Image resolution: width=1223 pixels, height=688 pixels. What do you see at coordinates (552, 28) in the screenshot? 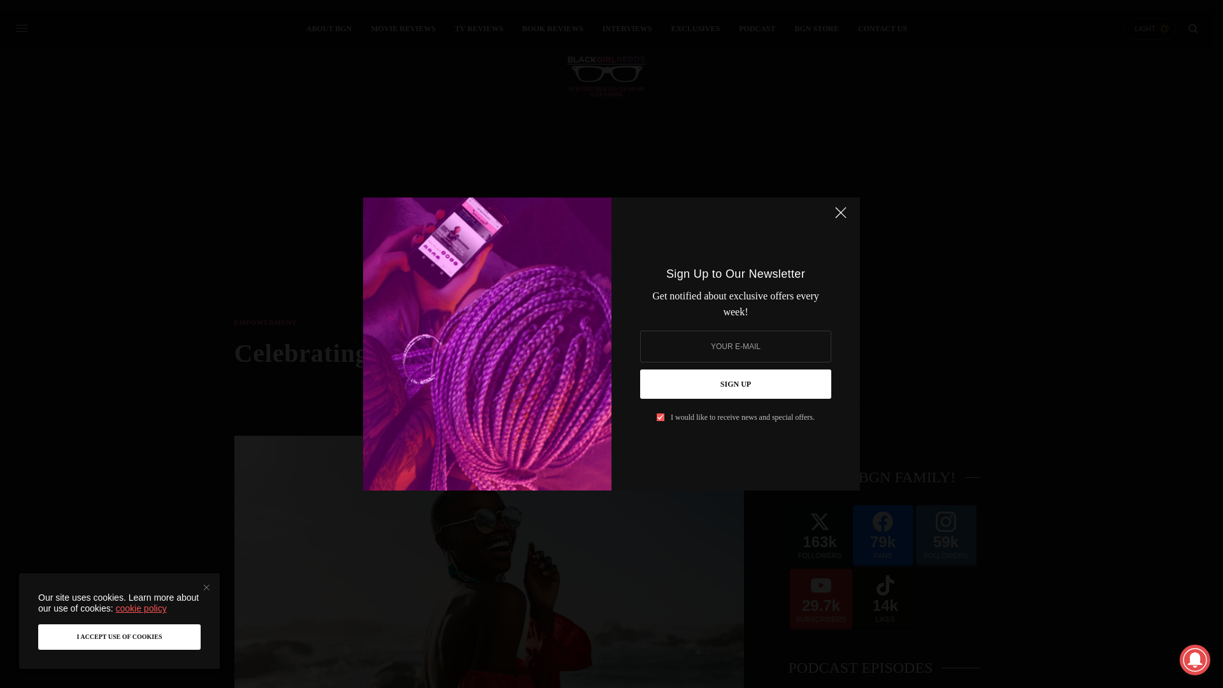
I see `BOOK REVIEWS` at bounding box center [552, 28].